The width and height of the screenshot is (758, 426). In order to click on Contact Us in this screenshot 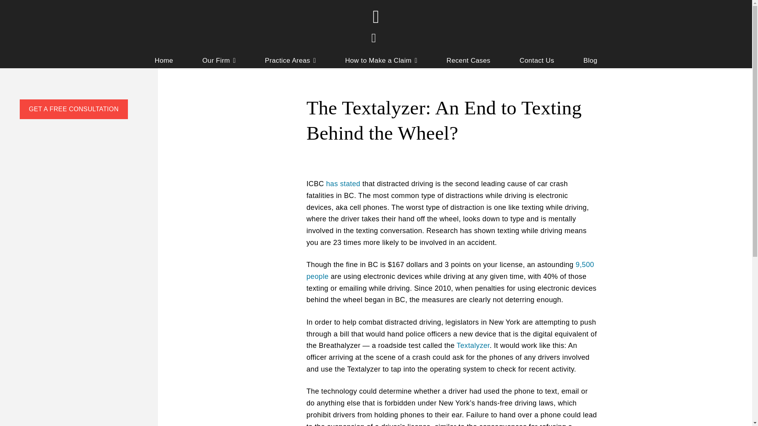, I will do `click(537, 61)`.